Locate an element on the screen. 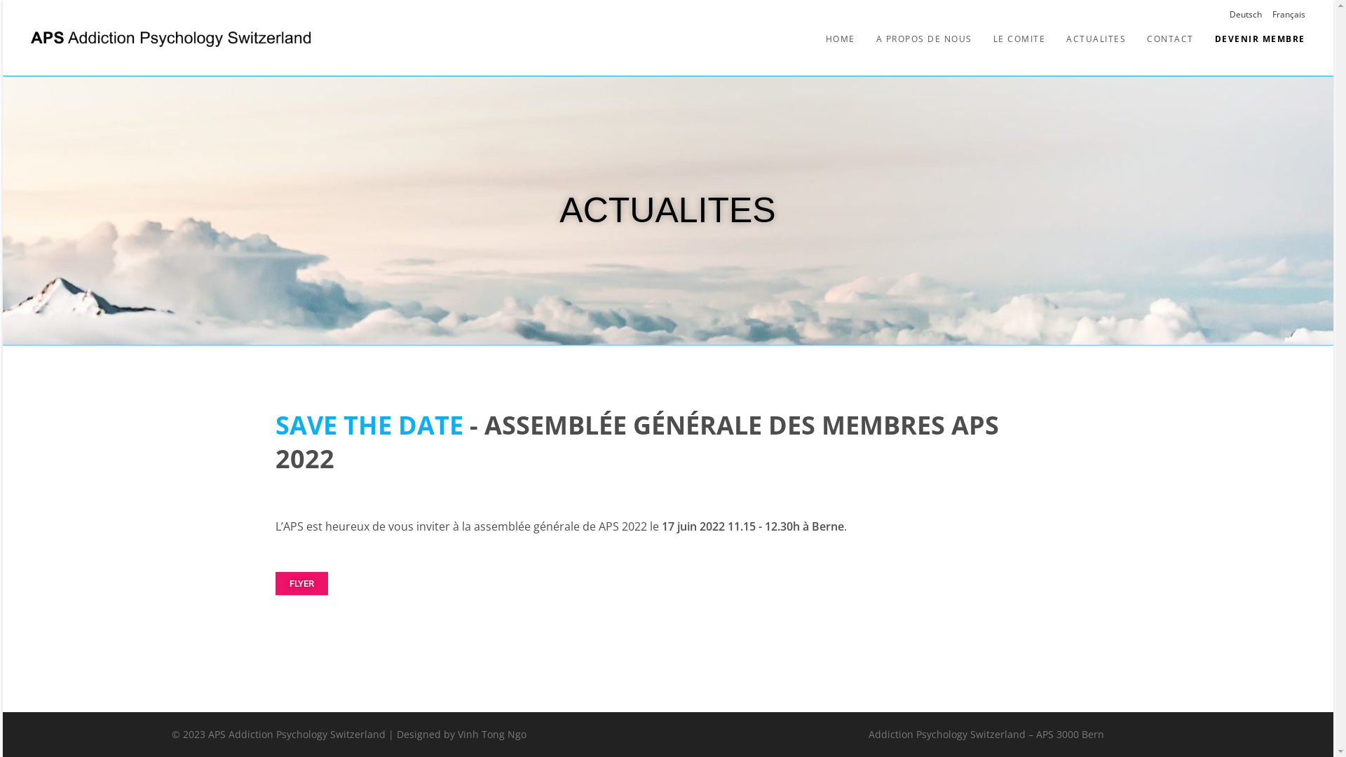  Deutsch is located at coordinates (1246, 15).